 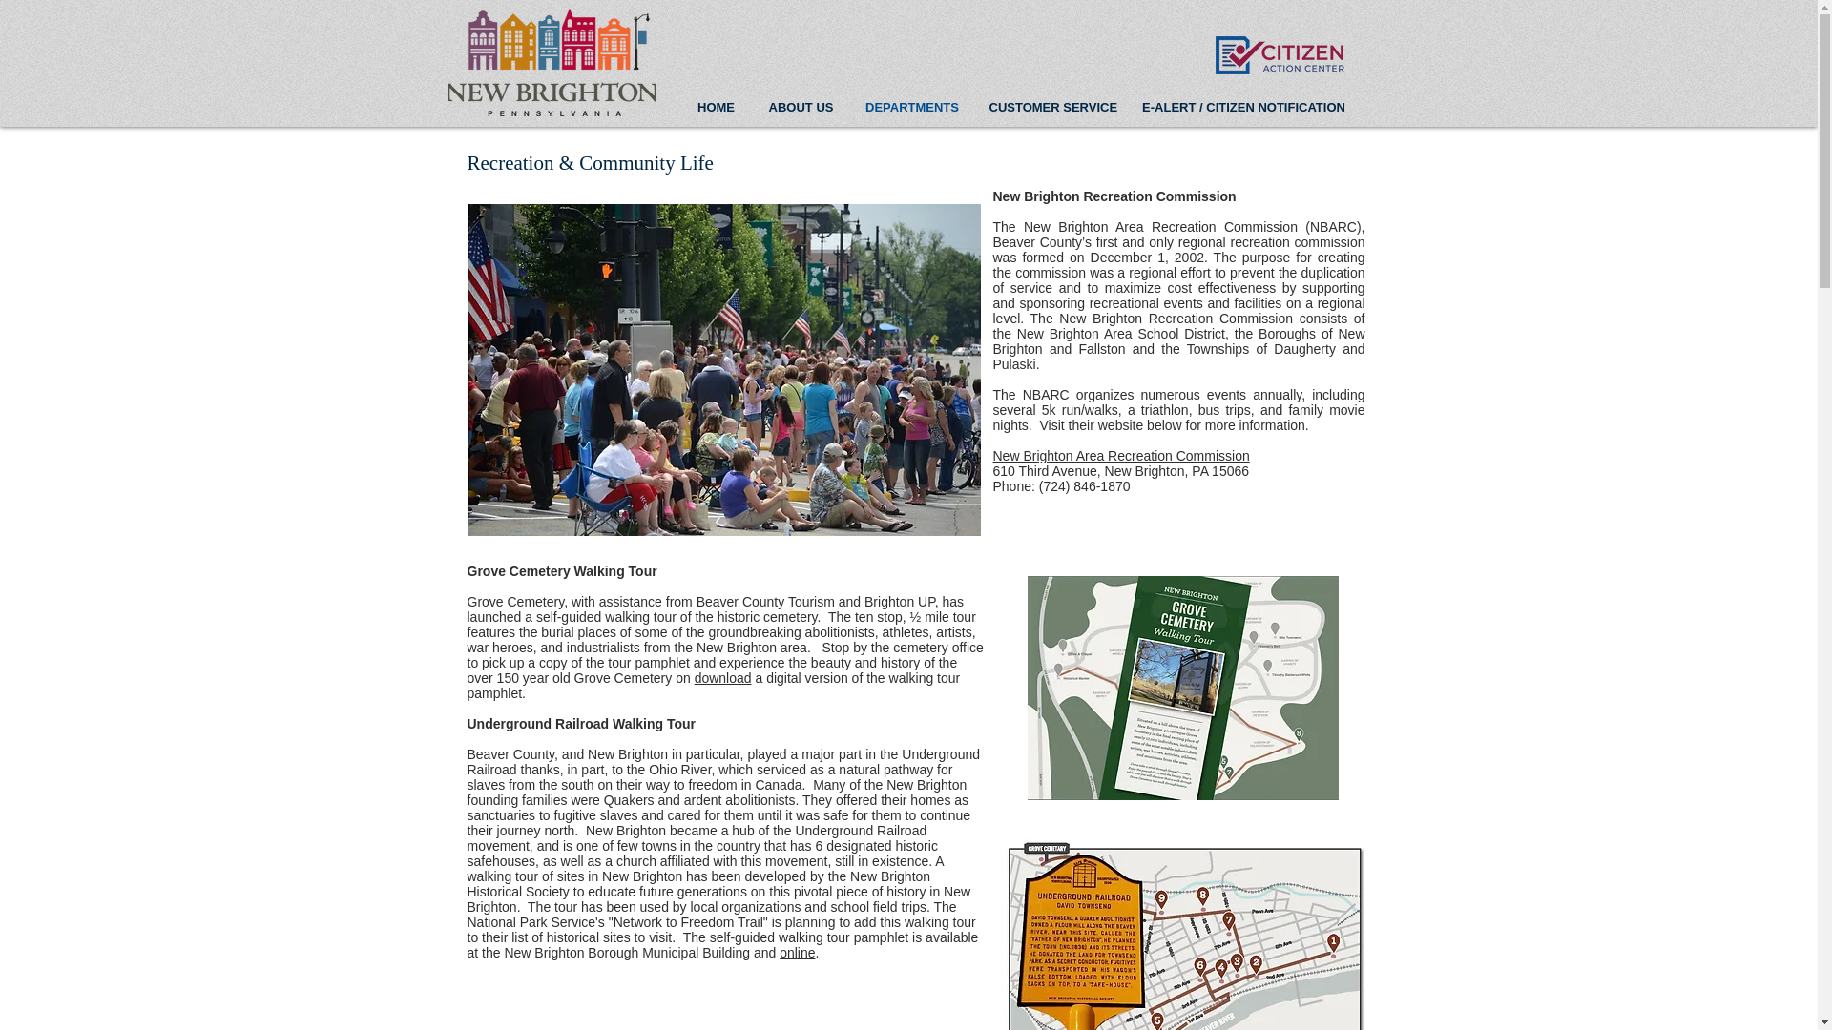 What do you see at coordinates (1051, 107) in the screenshot?
I see `CUSTOMER SERVICE` at bounding box center [1051, 107].